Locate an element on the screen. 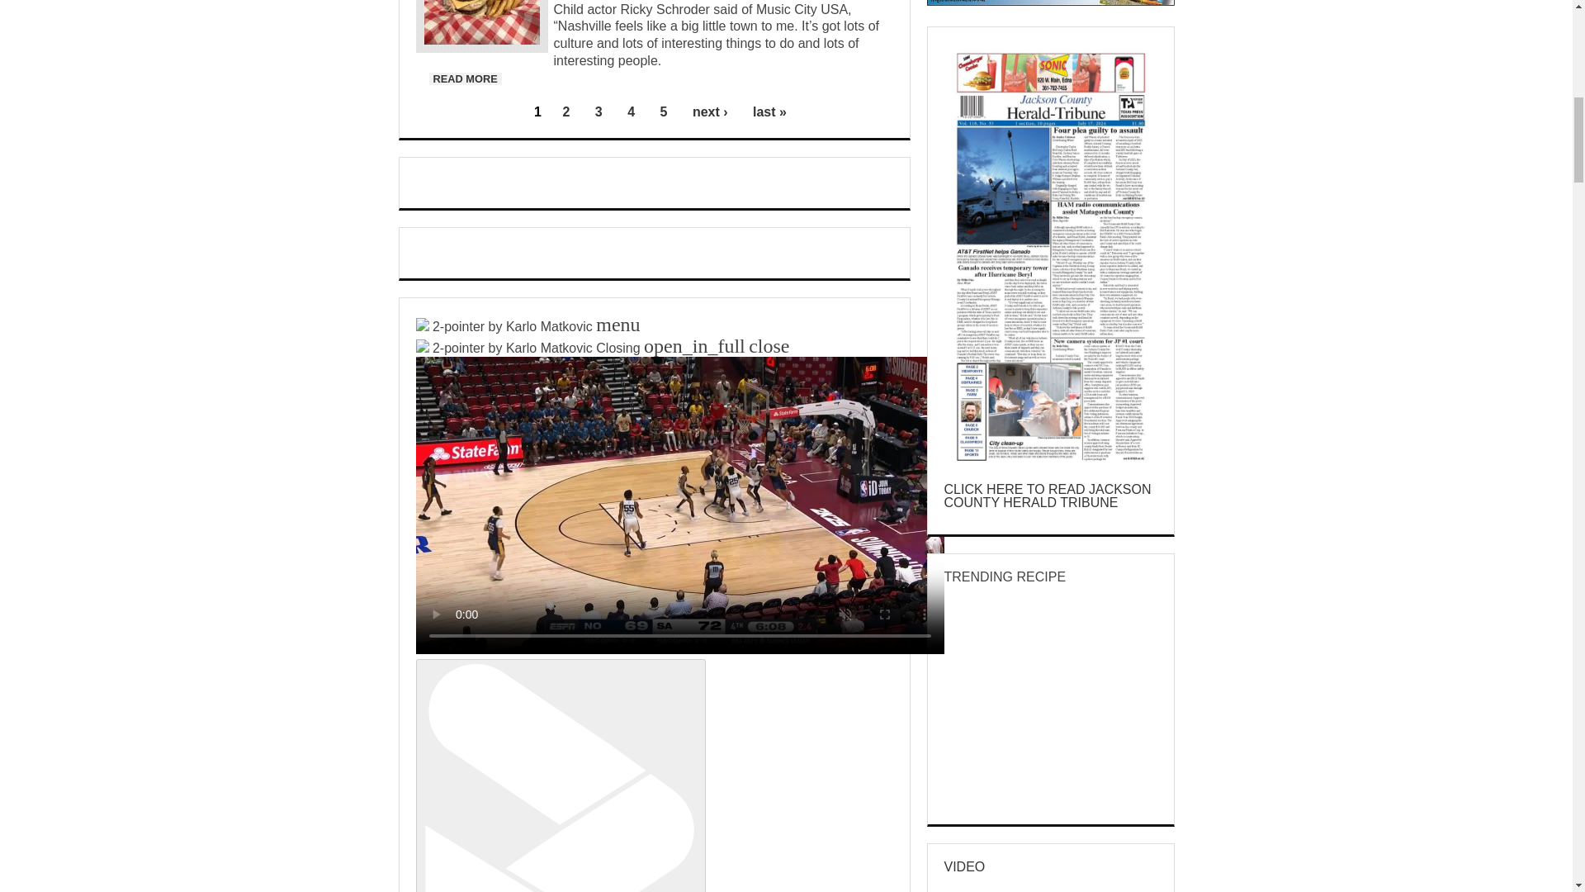  4 is located at coordinates (599, 111).